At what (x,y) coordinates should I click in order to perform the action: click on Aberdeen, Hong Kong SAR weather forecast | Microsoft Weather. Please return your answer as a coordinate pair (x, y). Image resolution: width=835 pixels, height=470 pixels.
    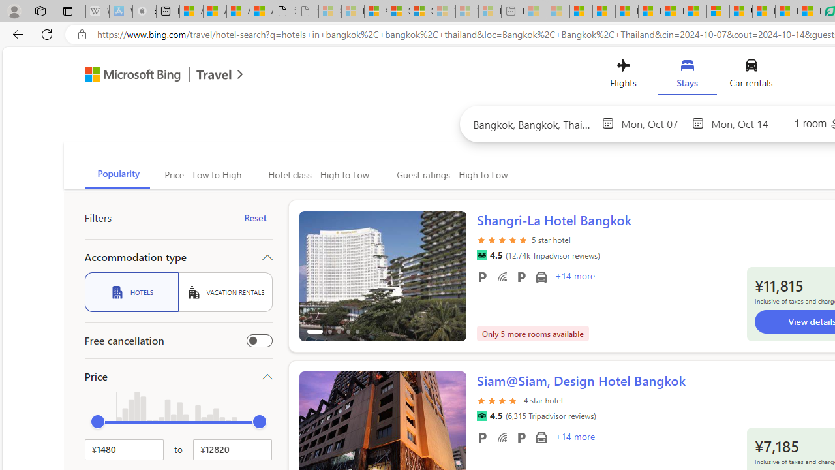
    Looking at the image, I should click on (215, 12).